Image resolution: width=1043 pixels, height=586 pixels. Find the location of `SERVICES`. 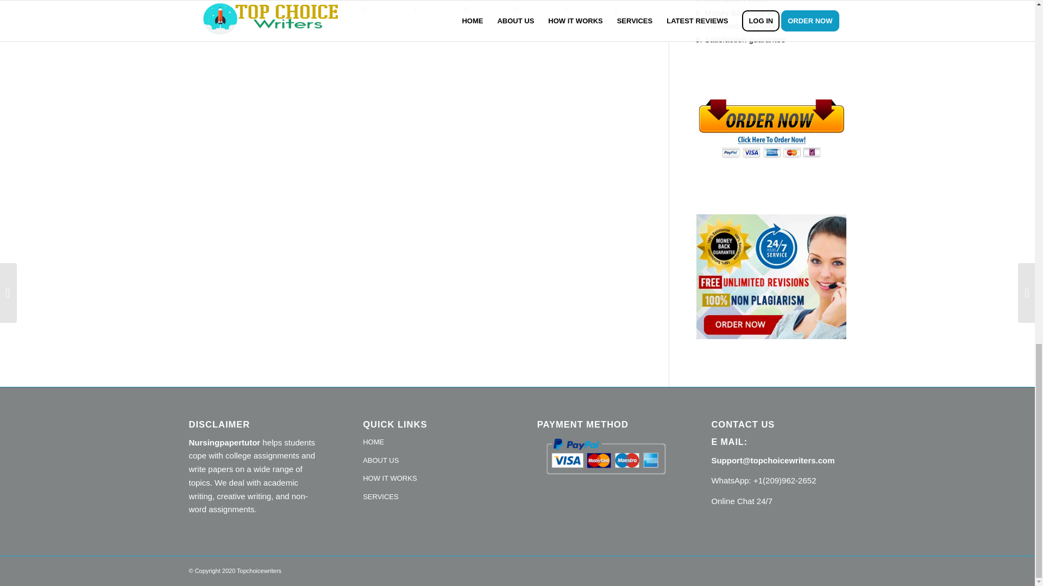

SERVICES is located at coordinates (430, 497).